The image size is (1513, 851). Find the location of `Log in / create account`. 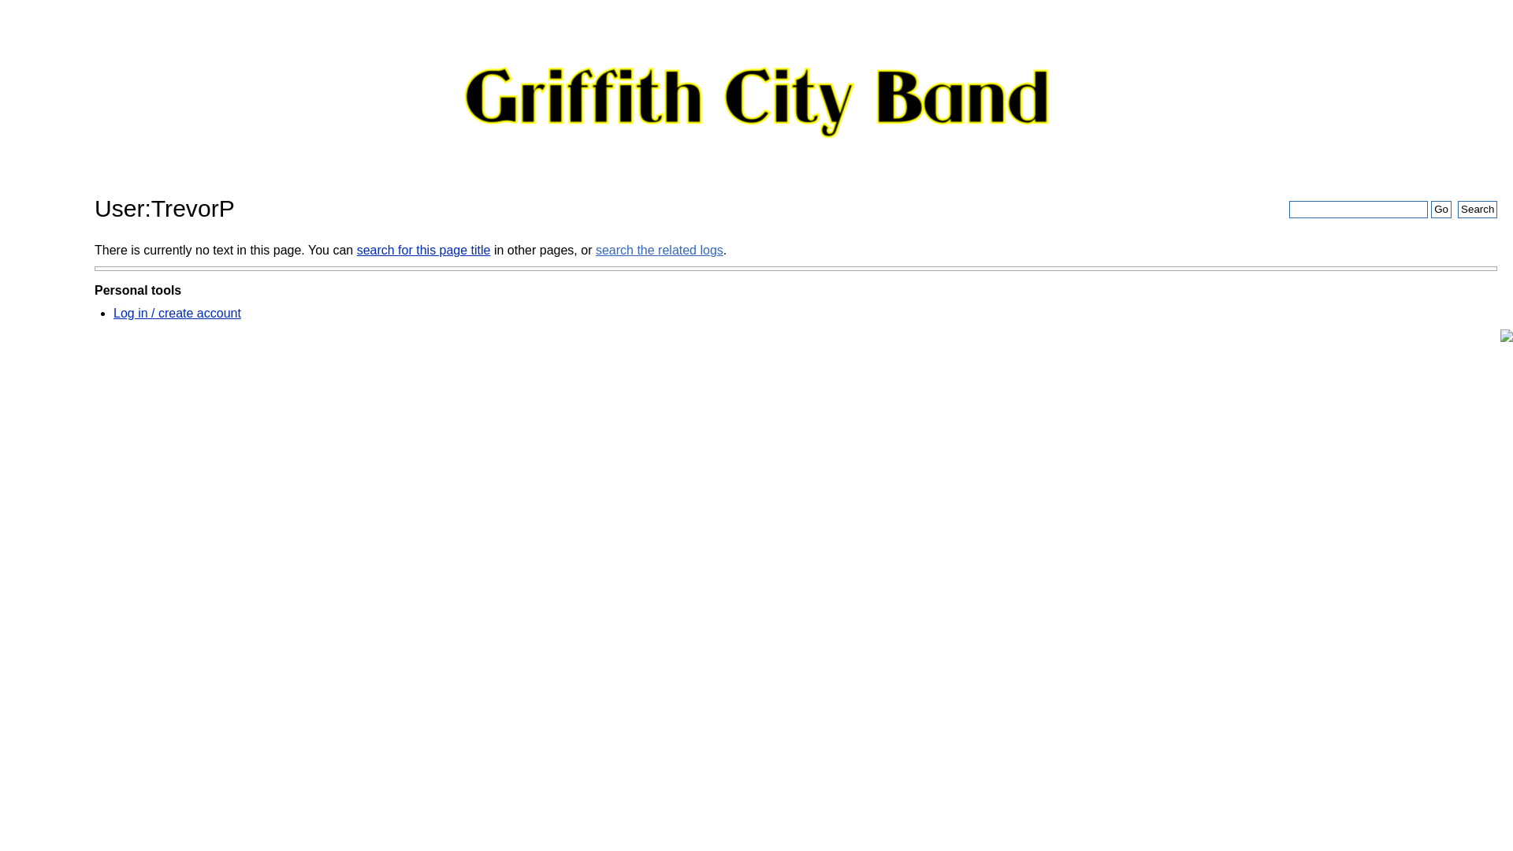

Log in / create account is located at coordinates (177, 314).